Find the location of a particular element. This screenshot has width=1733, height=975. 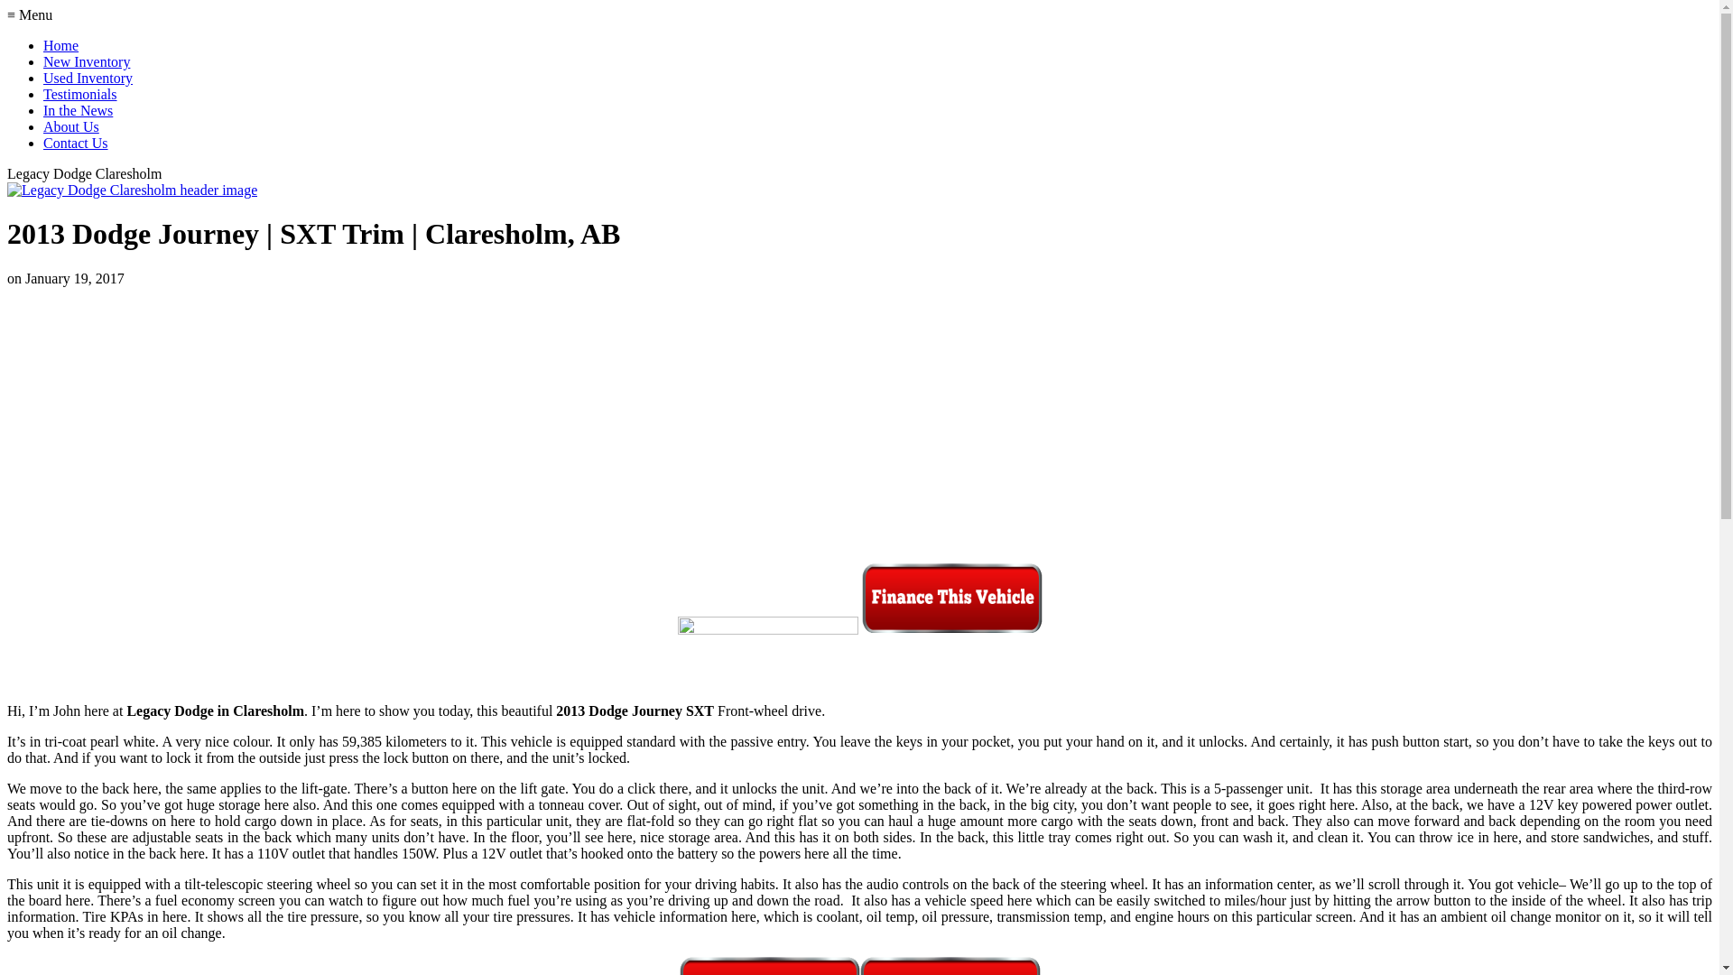

In the News is located at coordinates (78, 110).